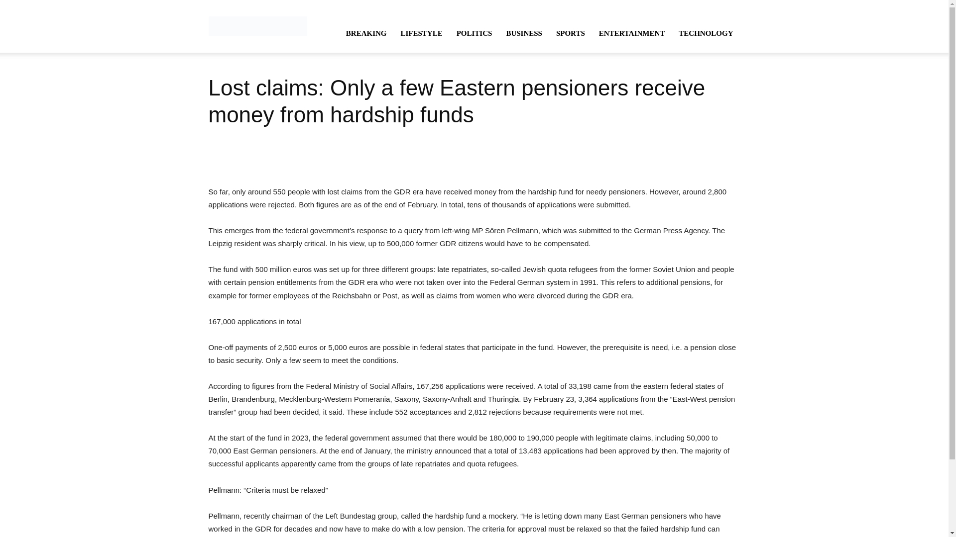 The image size is (956, 537). I want to click on BREAKING, so click(366, 33).